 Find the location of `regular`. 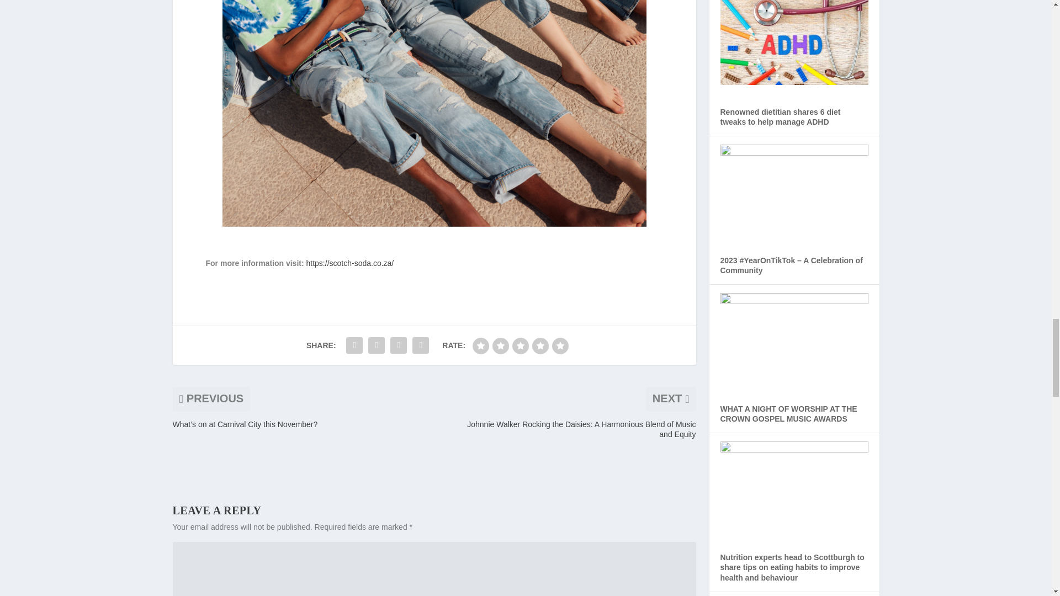

regular is located at coordinates (520, 345).